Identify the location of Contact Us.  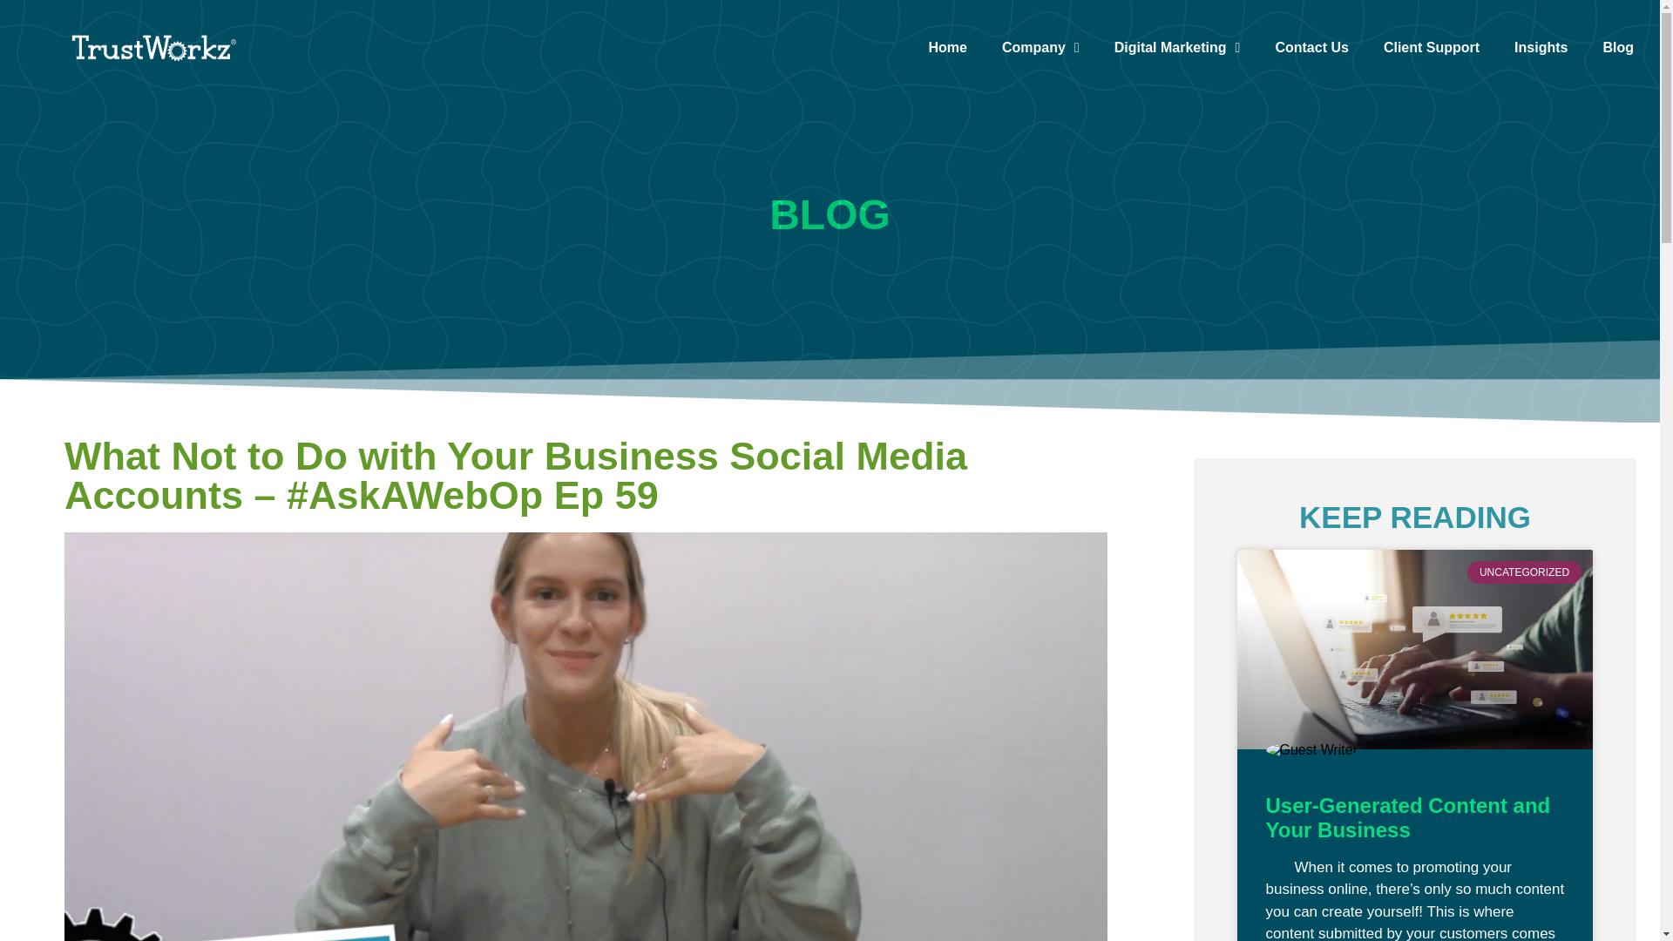
(1311, 47).